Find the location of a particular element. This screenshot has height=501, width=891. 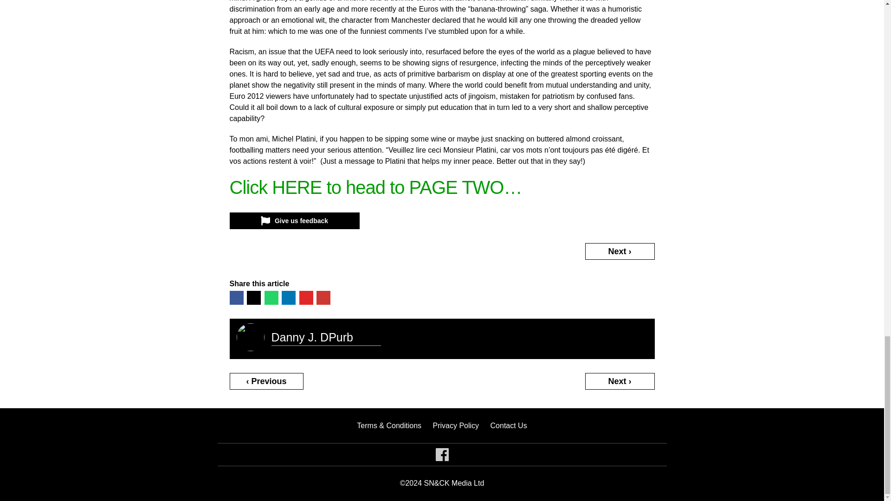

Danny J. DPurb is located at coordinates (312, 337).